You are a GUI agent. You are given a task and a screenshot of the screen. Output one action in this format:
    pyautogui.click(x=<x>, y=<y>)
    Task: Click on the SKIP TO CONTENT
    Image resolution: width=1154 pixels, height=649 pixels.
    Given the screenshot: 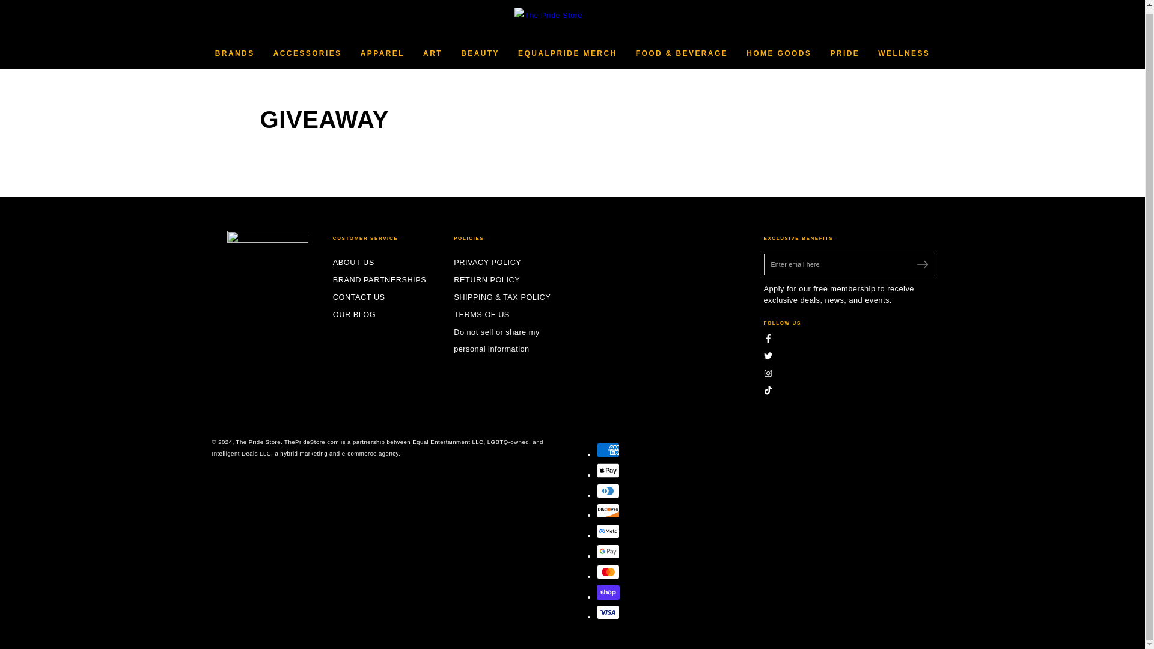 What is the action you would take?
    pyautogui.click(x=43, y=7)
    